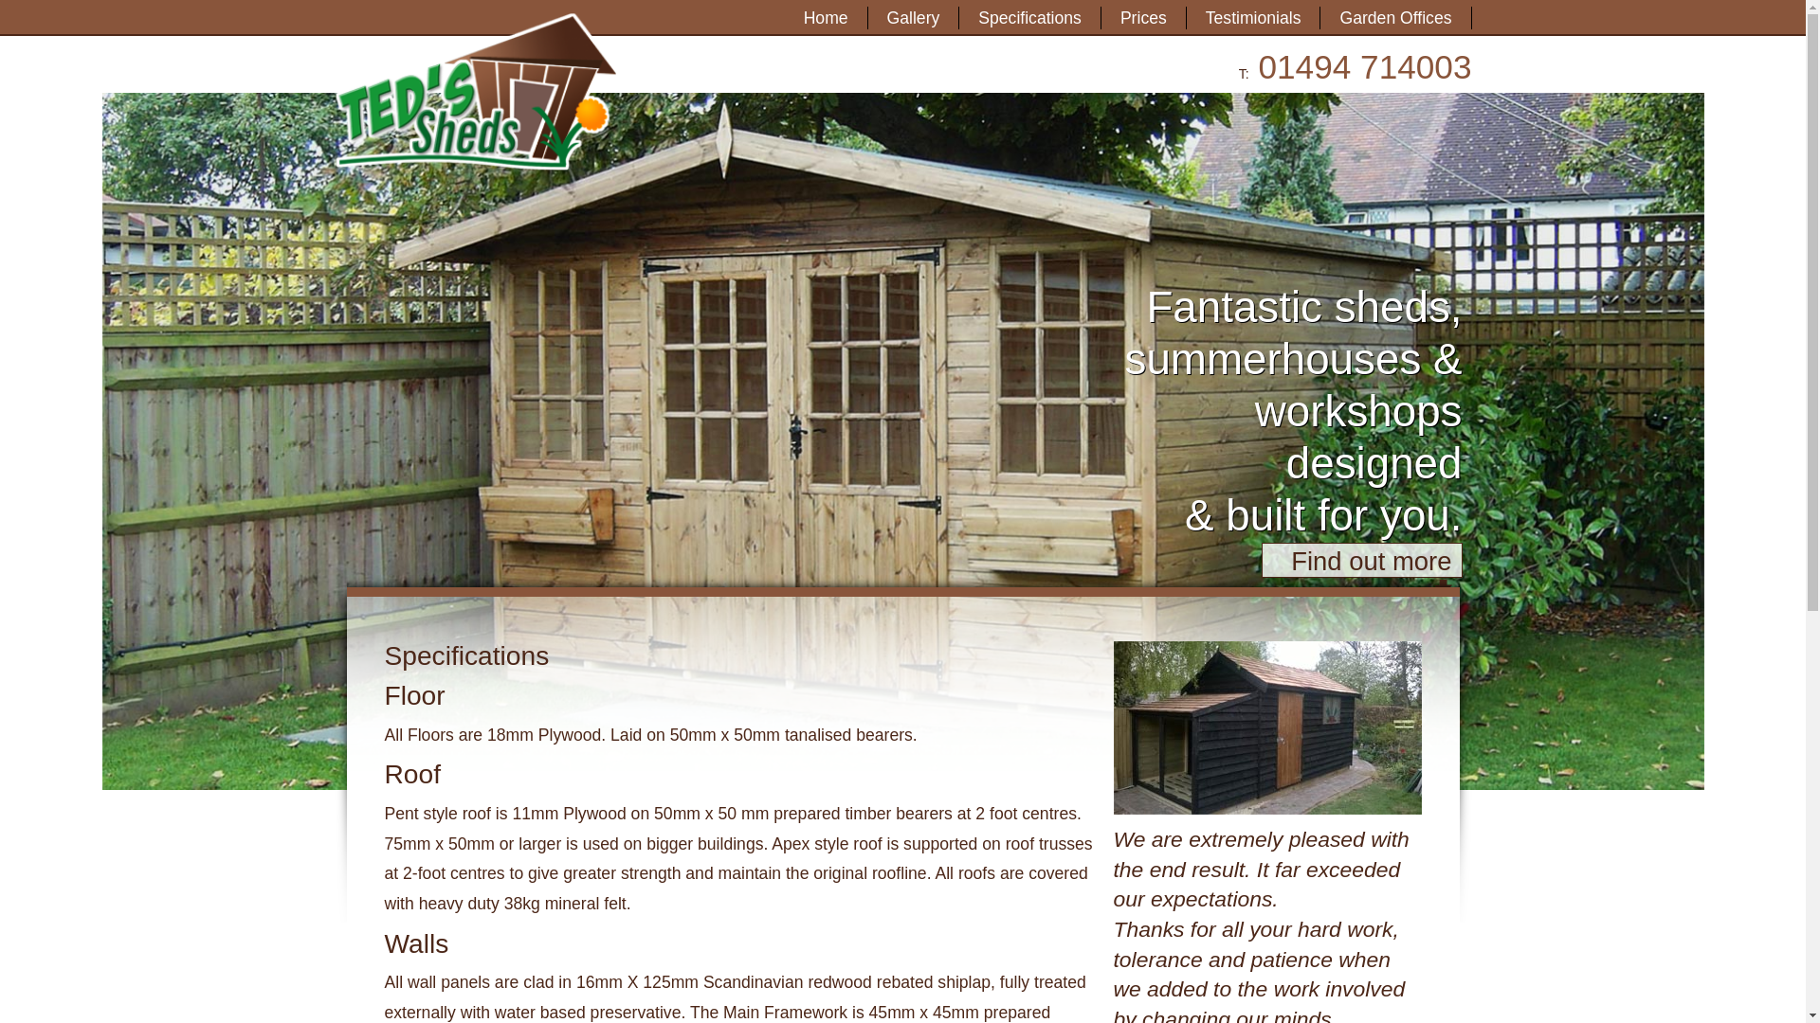  I want to click on Testimionials, so click(1253, 17).